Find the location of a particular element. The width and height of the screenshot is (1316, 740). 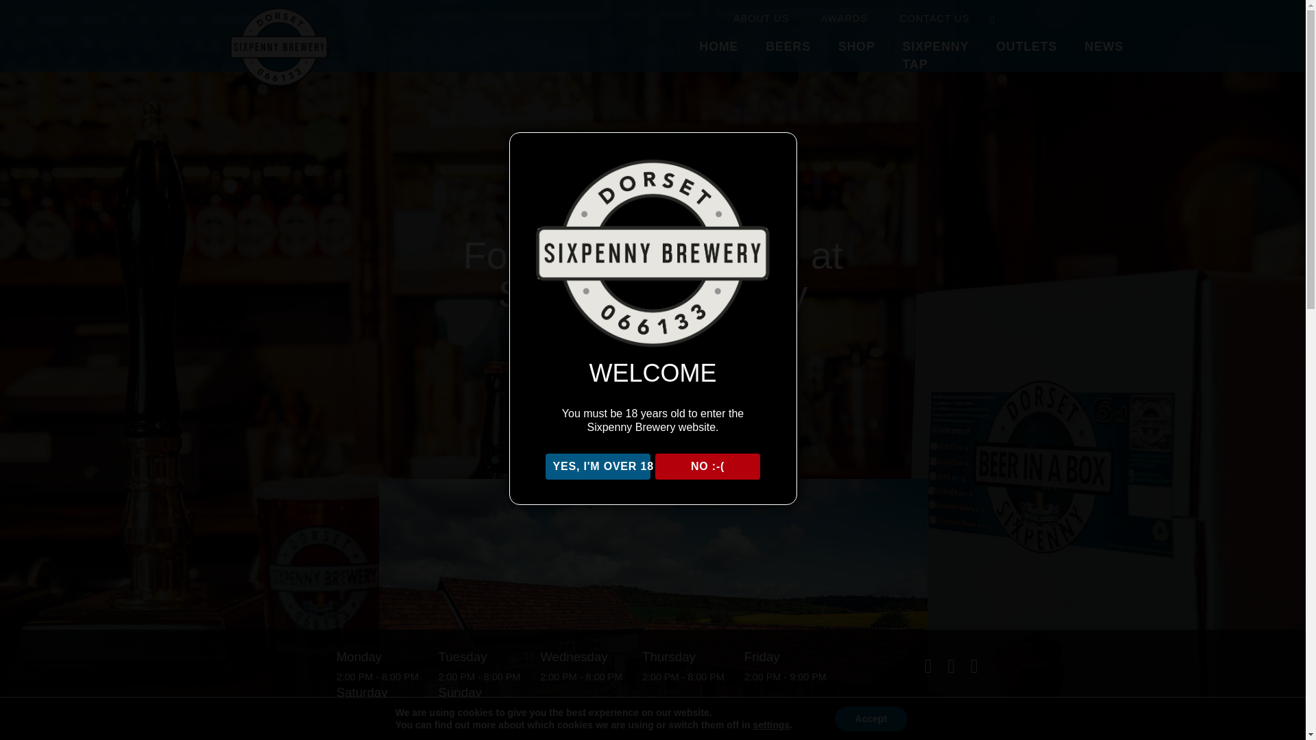

BEERS is located at coordinates (788, 42).